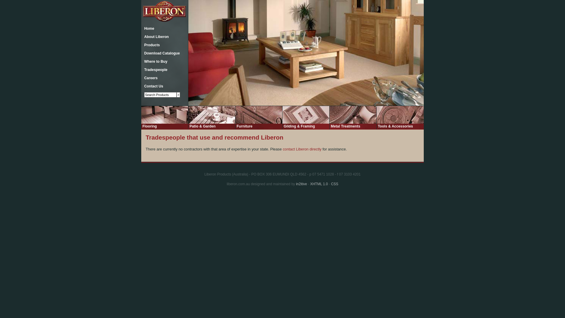 The width and height of the screenshot is (565, 318). Describe the element at coordinates (319, 184) in the screenshot. I see `XHTML 1.0` at that location.